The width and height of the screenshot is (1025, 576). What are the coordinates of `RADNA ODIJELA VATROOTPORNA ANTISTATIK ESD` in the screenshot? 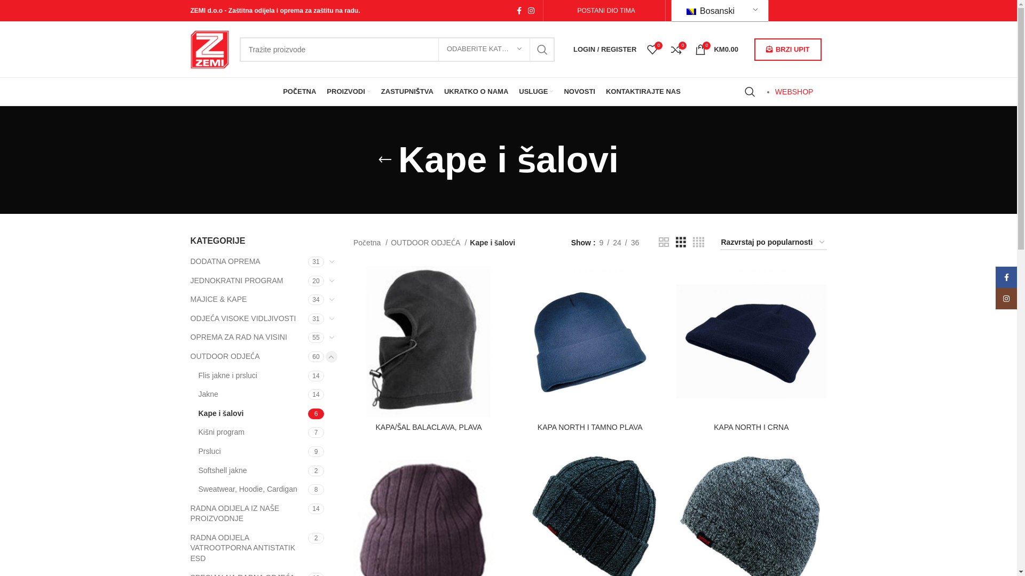 It's located at (249, 548).